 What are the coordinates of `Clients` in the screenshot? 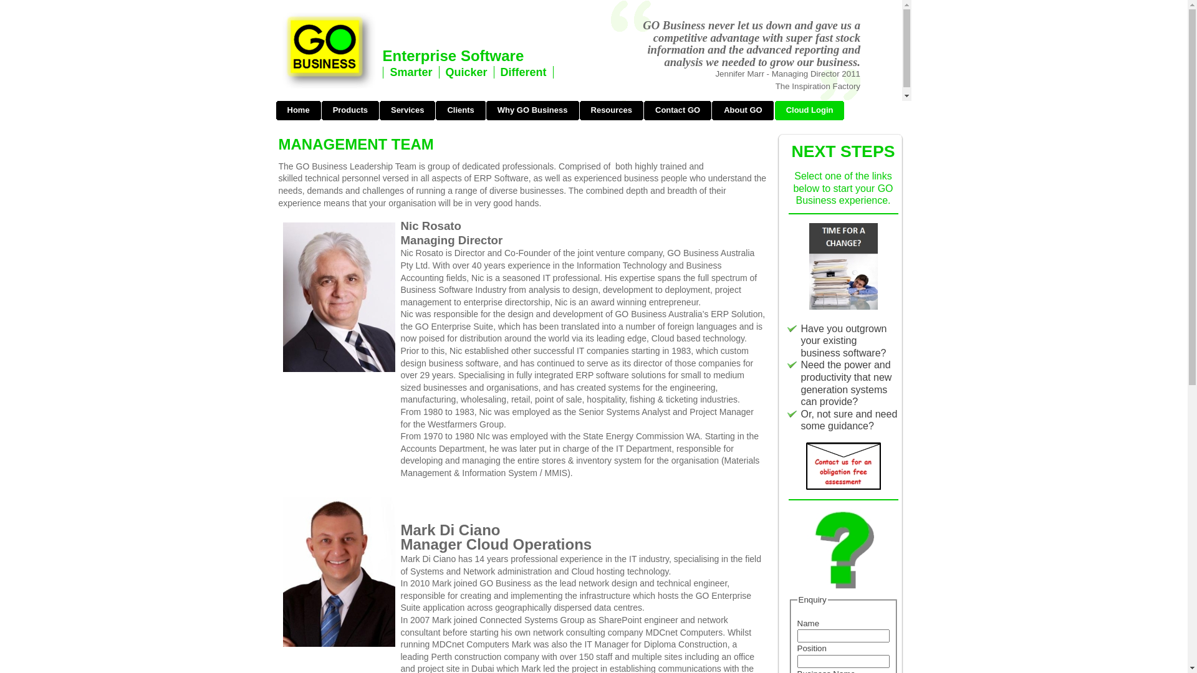 It's located at (460, 113).